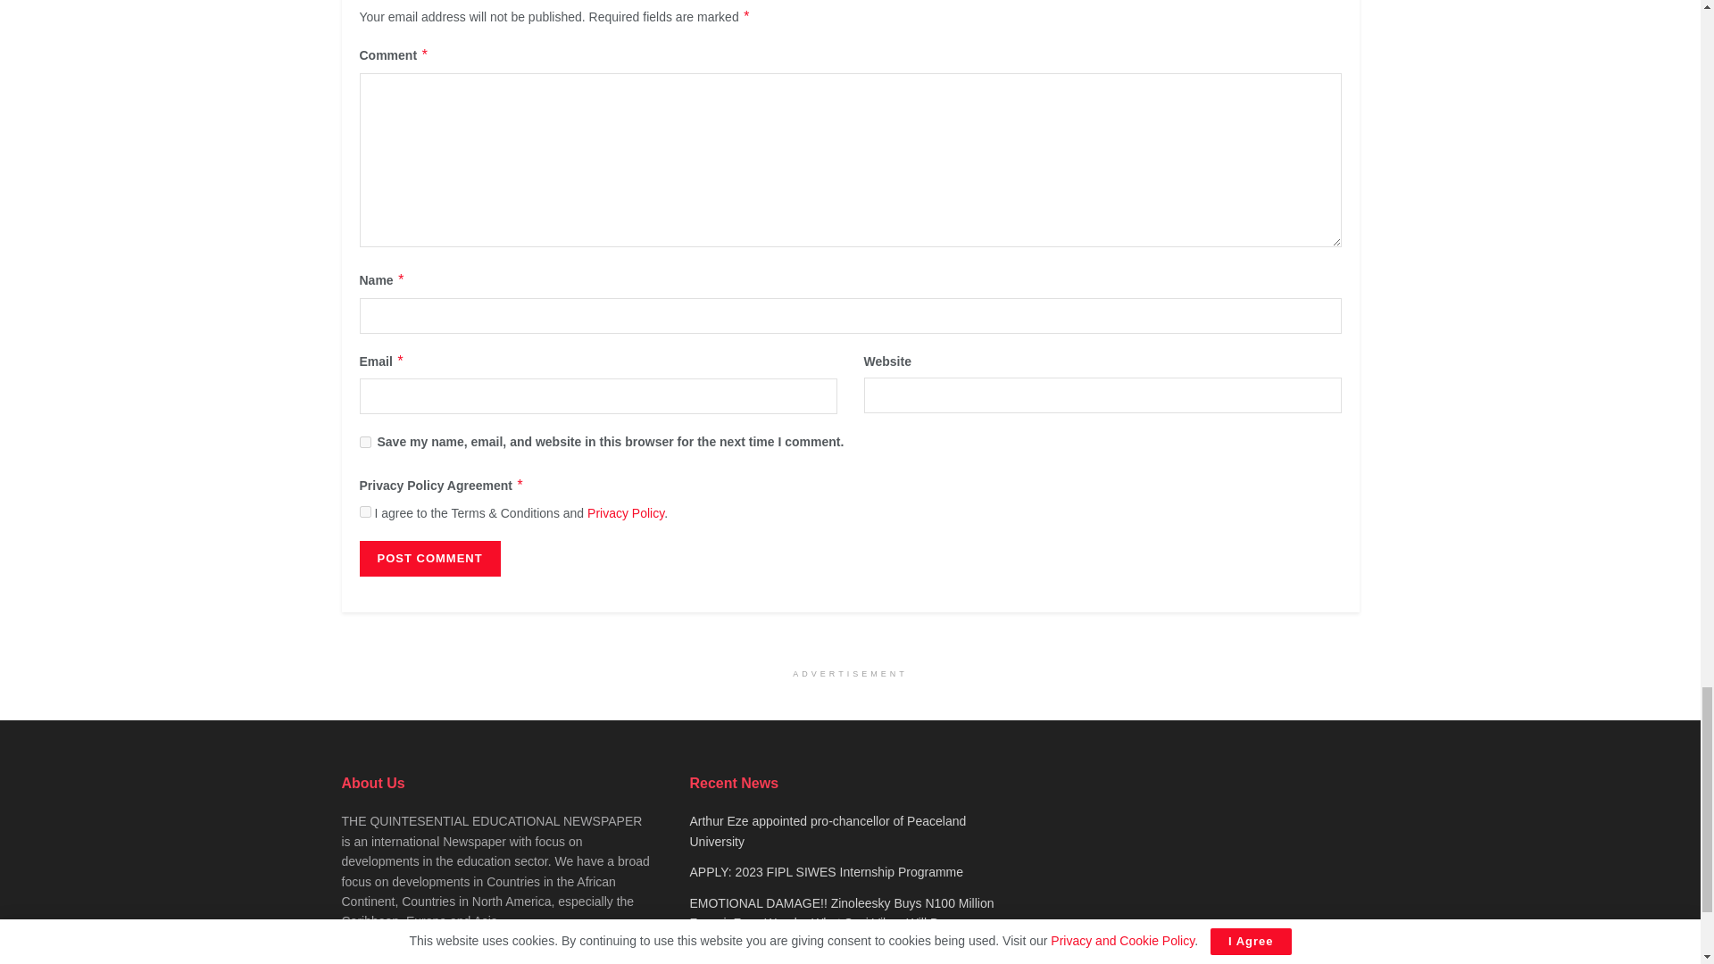  Describe the element at coordinates (364, 443) in the screenshot. I see `yes` at that location.